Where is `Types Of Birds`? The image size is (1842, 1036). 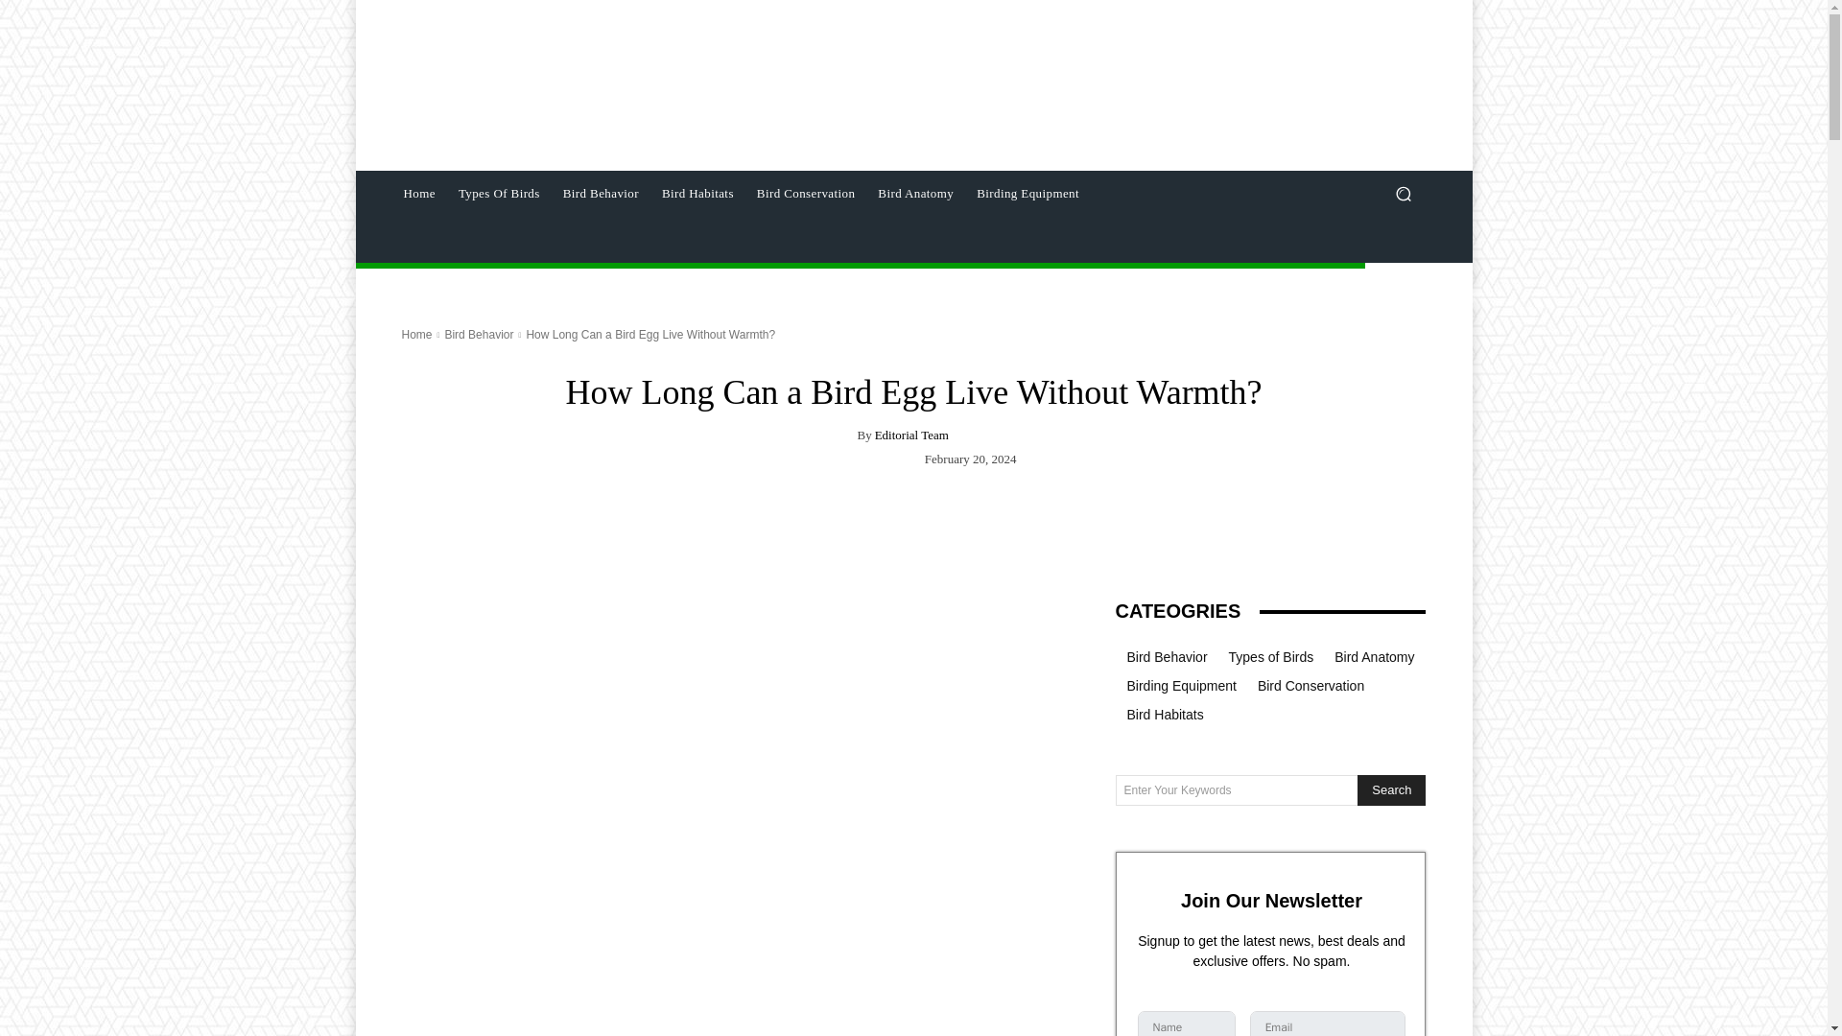
Types Of Birds is located at coordinates (499, 194).